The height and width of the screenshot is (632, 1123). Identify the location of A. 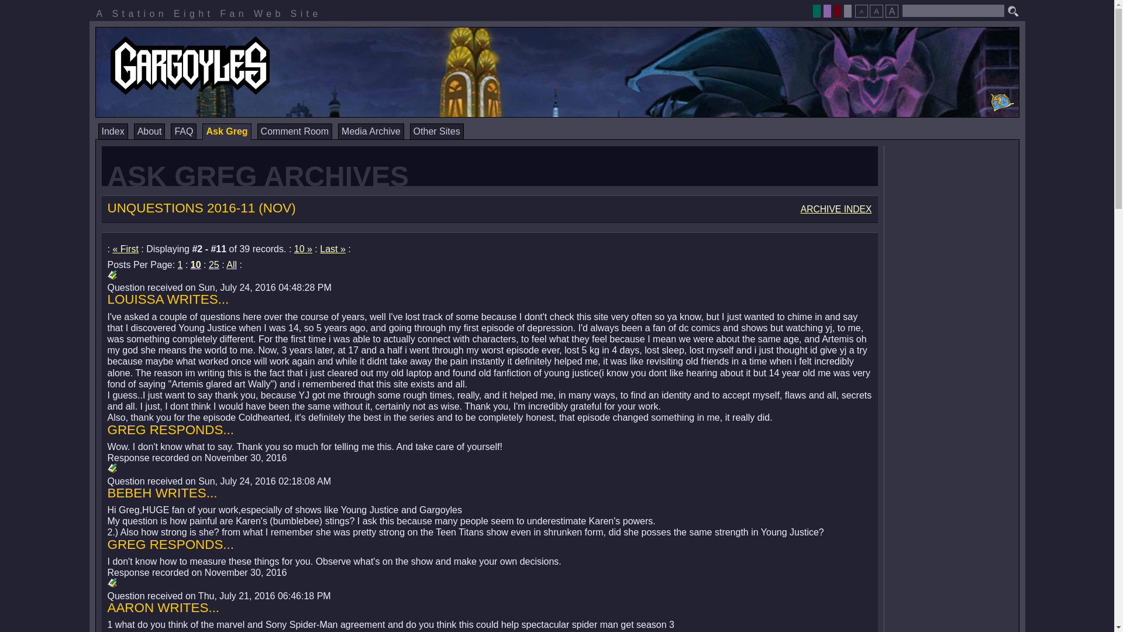
(876, 11).